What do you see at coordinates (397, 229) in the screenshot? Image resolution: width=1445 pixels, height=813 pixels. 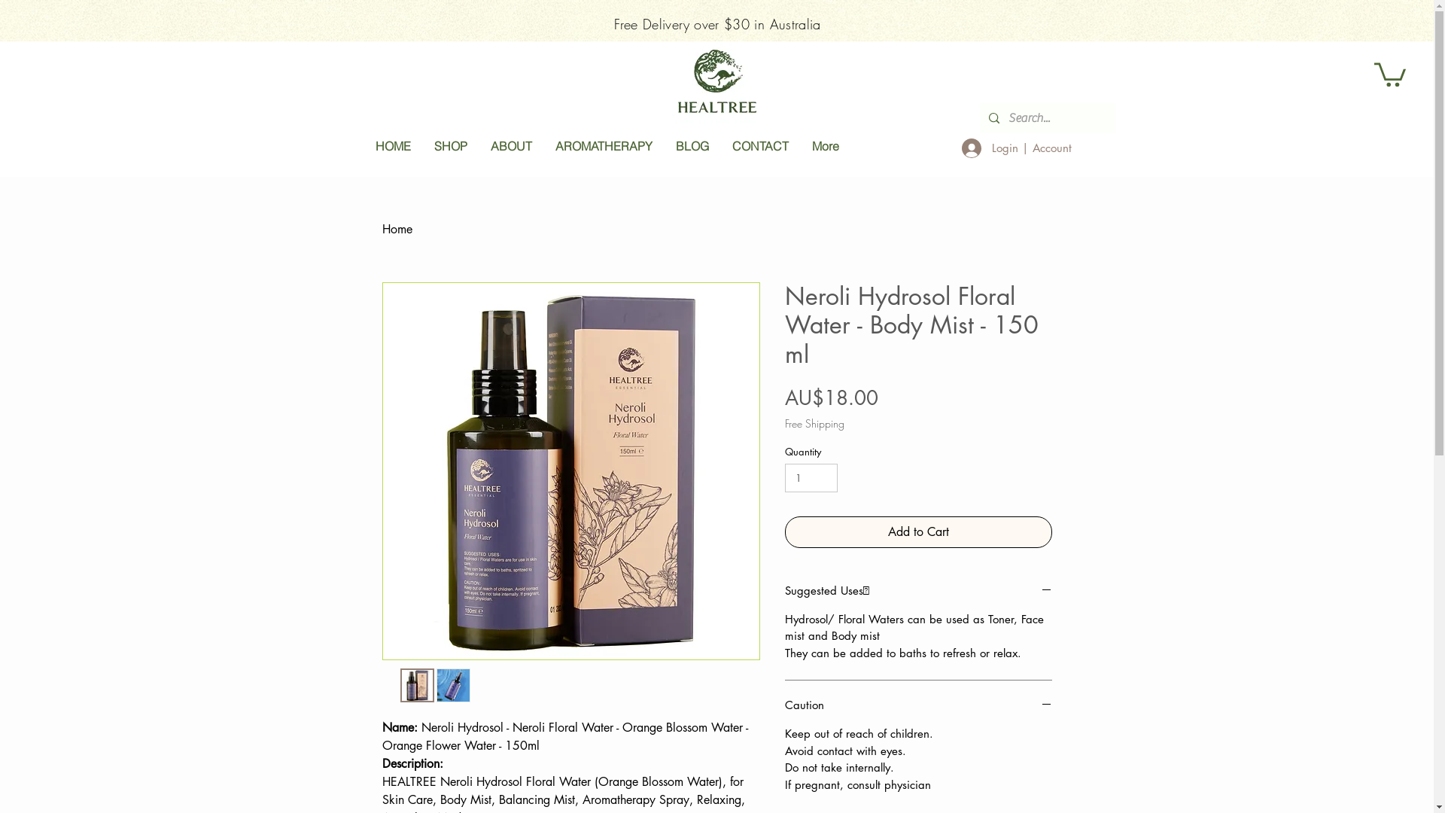 I see `Home` at bounding box center [397, 229].